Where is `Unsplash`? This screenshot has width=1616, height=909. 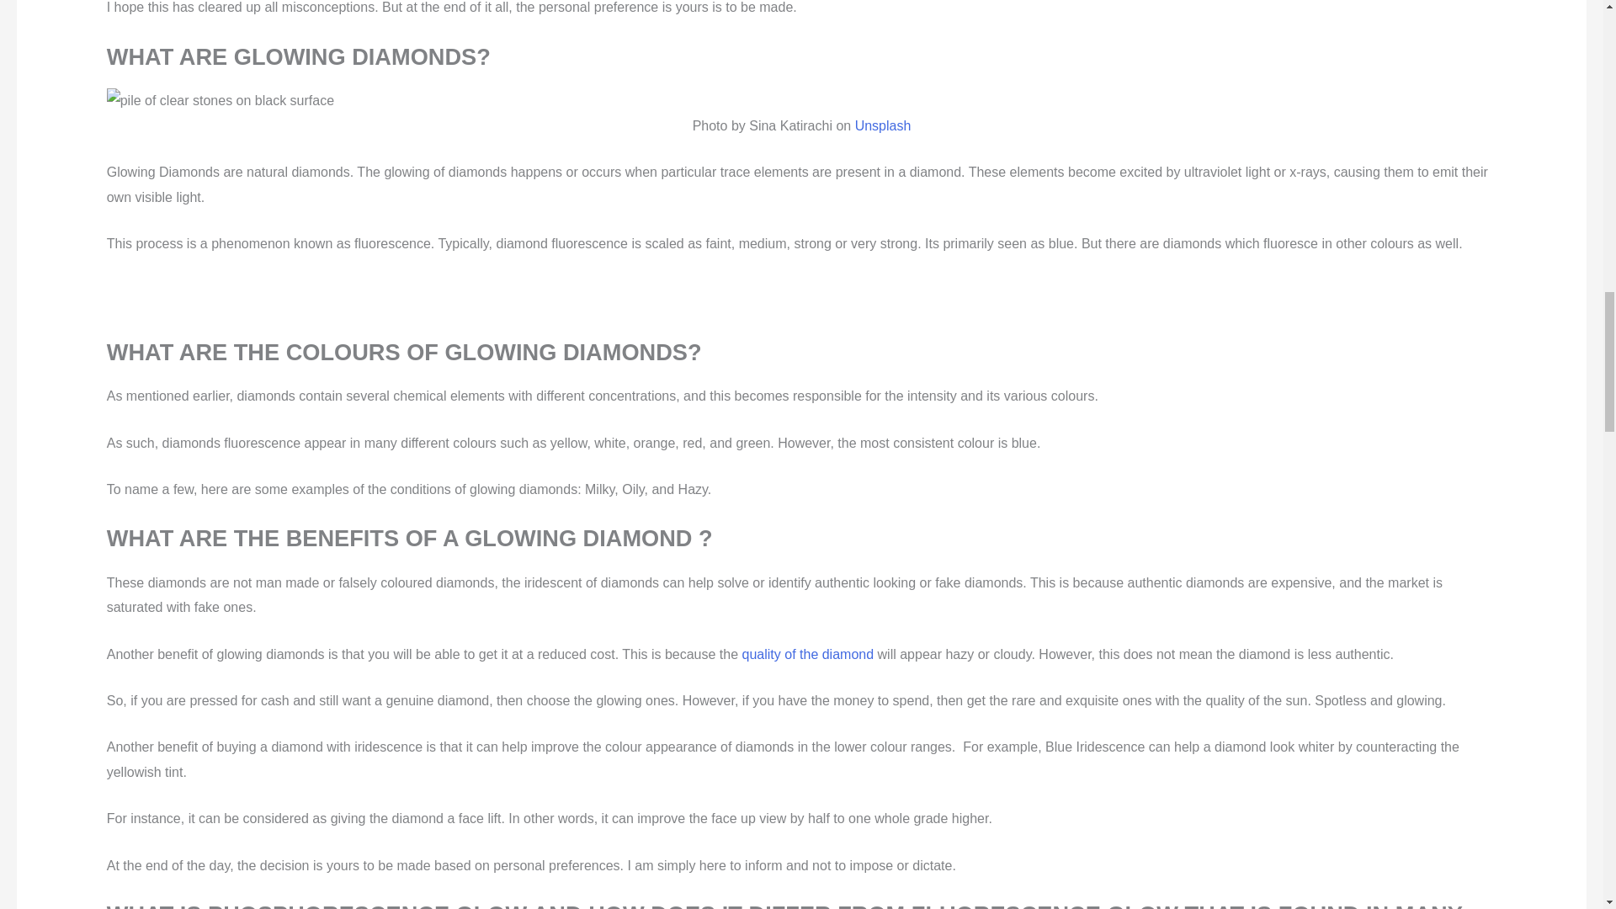
Unsplash is located at coordinates (880, 125).